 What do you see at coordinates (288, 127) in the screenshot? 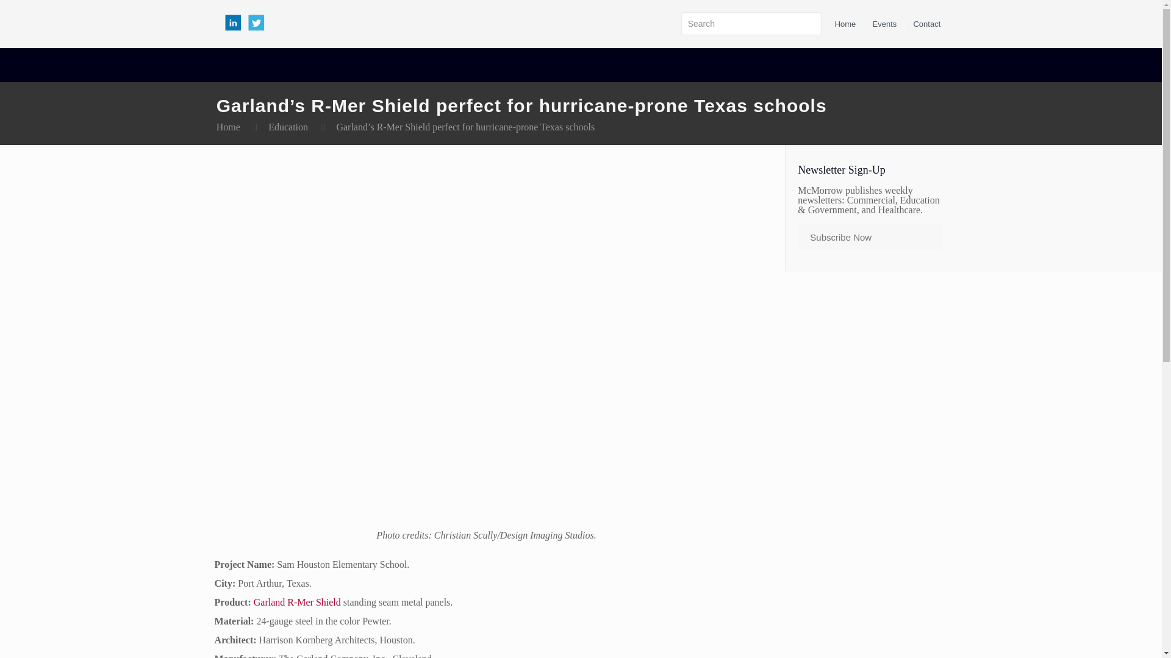
I see `Education` at bounding box center [288, 127].